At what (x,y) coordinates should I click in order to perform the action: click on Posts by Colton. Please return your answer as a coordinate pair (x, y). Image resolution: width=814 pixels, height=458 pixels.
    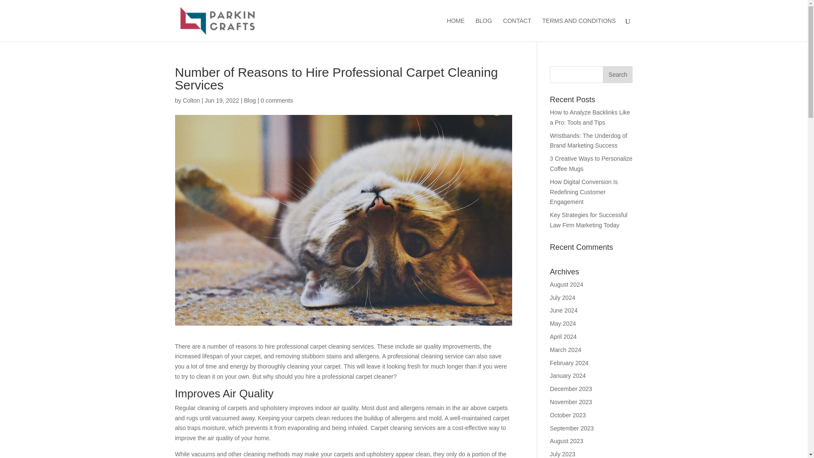
    Looking at the image, I should click on (191, 100).